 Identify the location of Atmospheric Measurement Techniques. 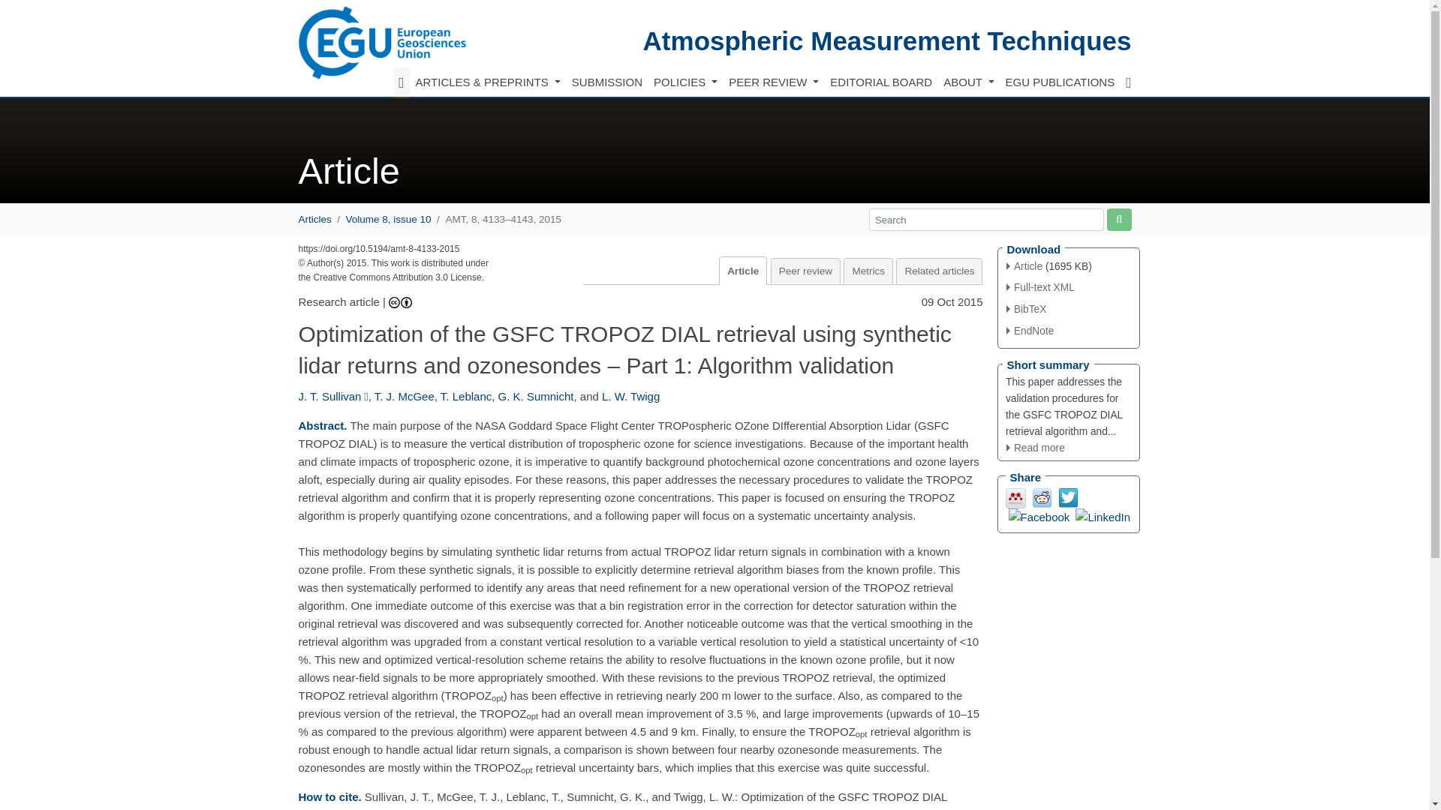
(887, 40).